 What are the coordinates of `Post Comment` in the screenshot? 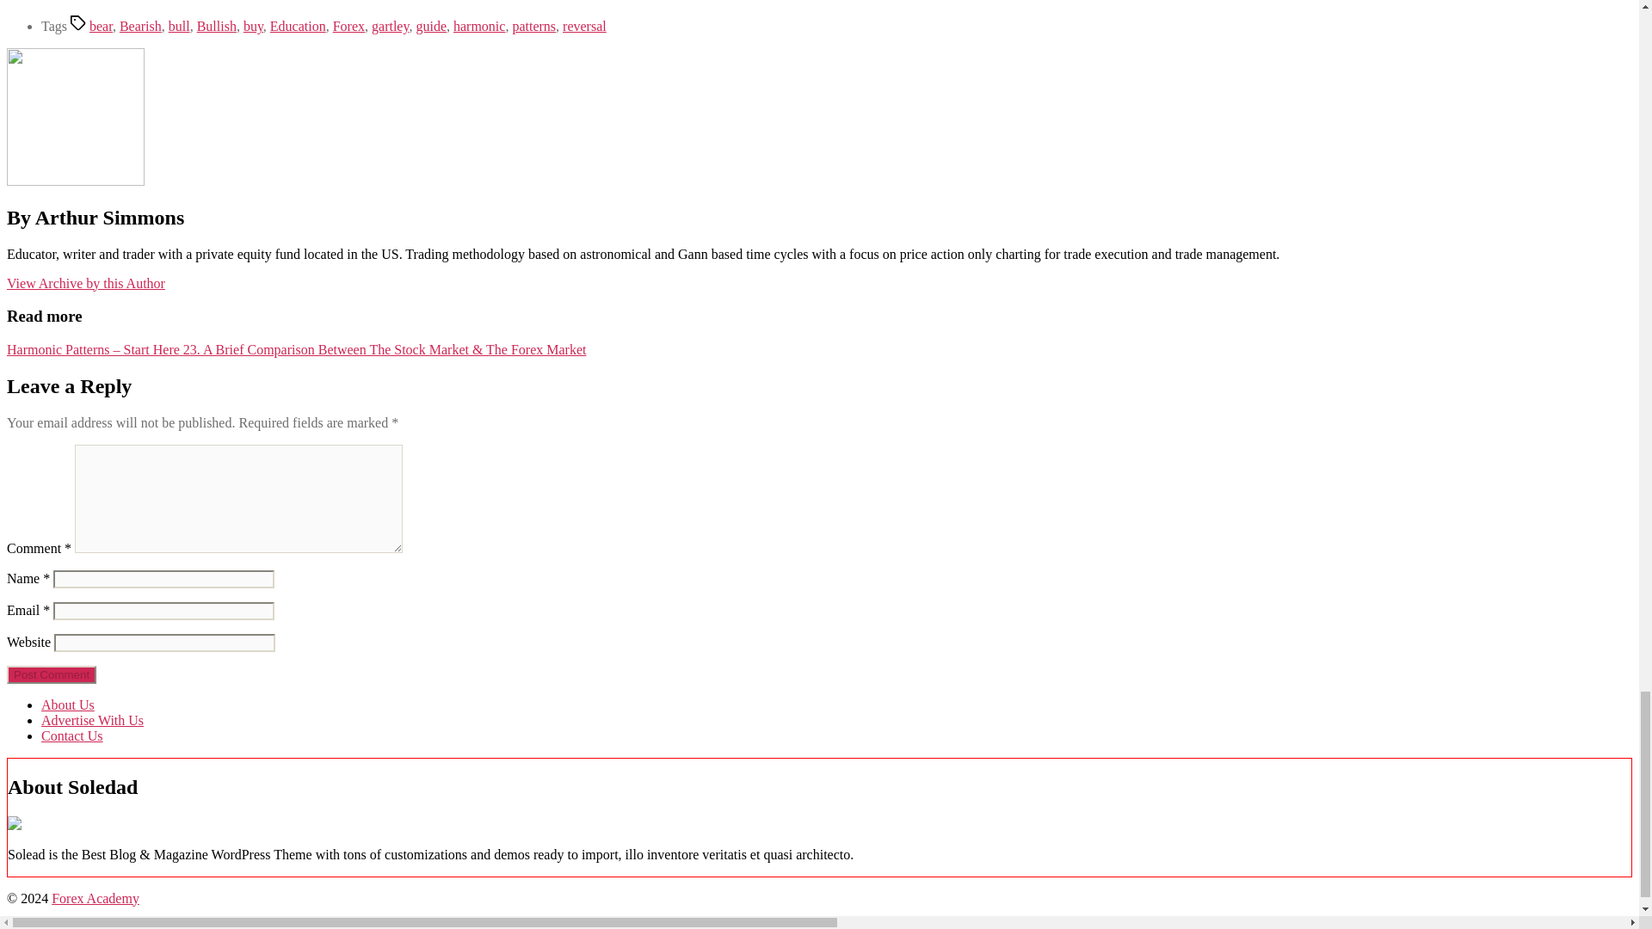 It's located at (51, 674).